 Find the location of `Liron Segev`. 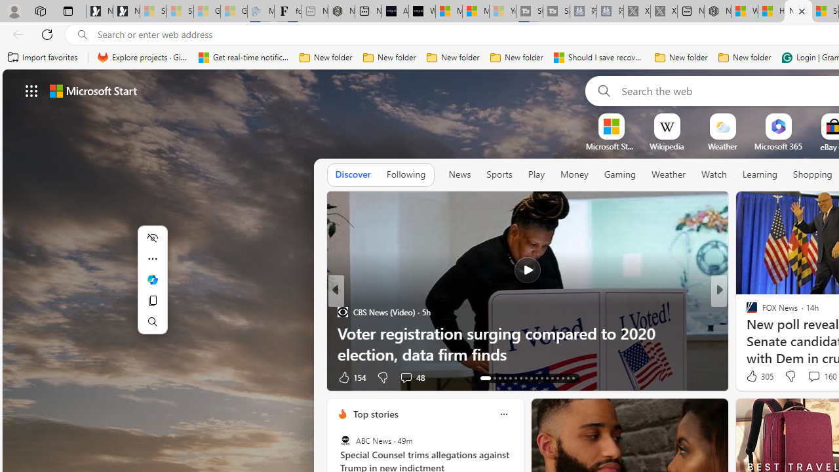

Liron Segev is located at coordinates (746, 333).